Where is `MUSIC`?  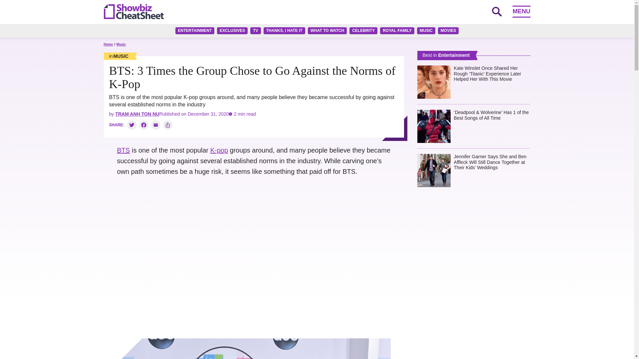 MUSIC is located at coordinates (426, 31).